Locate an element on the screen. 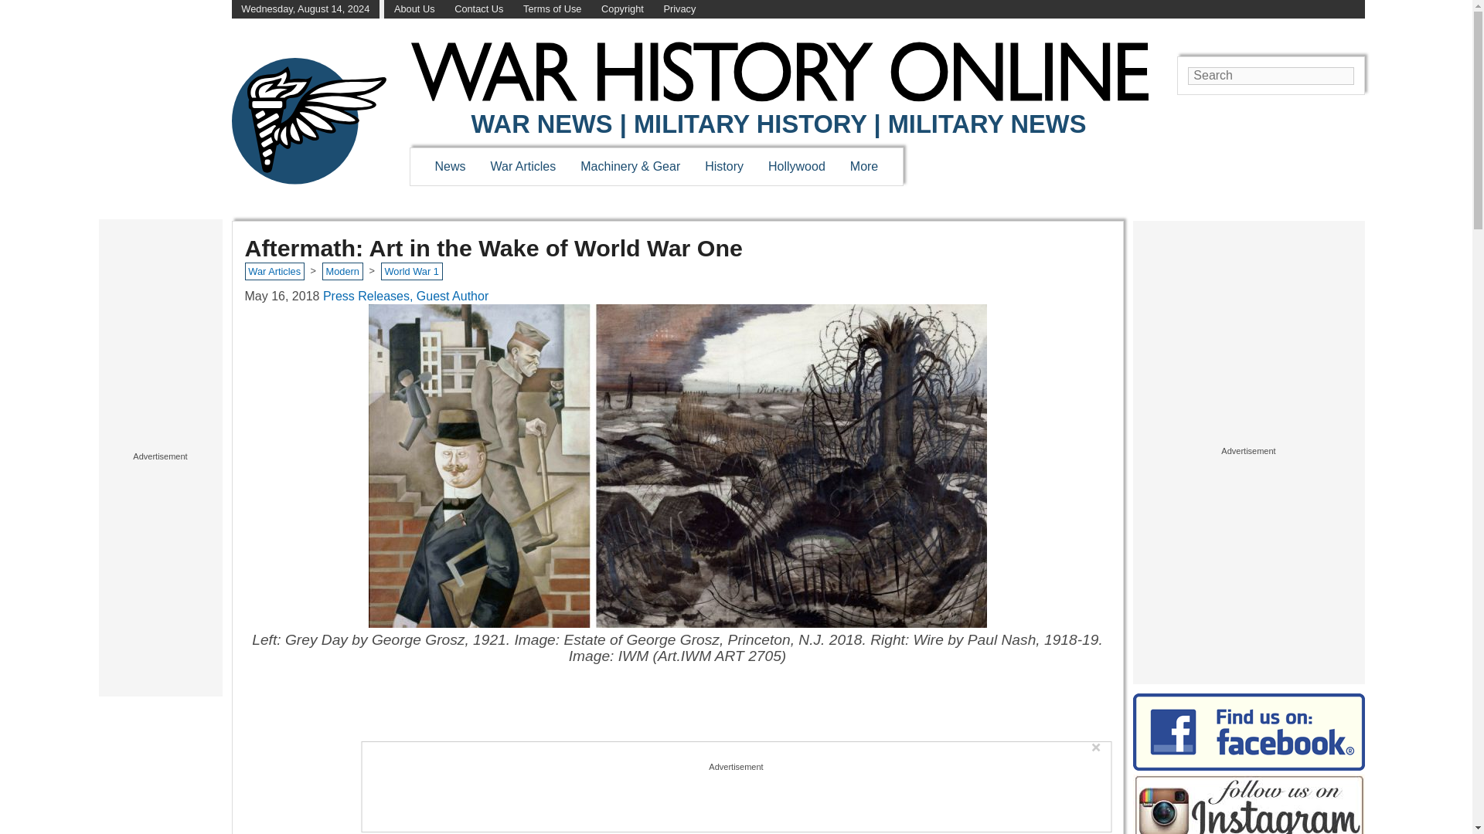 The width and height of the screenshot is (1484, 834). History is located at coordinates (723, 166).